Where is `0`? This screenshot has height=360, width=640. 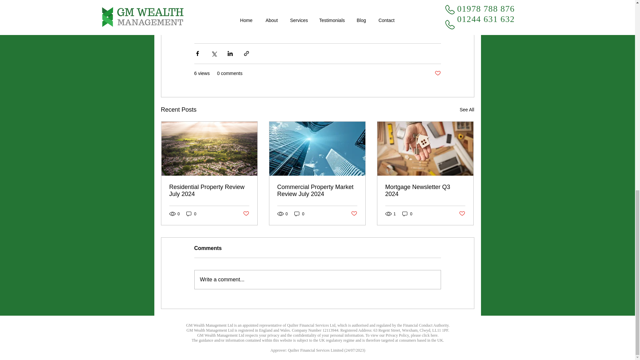
0 is located at coordinates (299, 214).